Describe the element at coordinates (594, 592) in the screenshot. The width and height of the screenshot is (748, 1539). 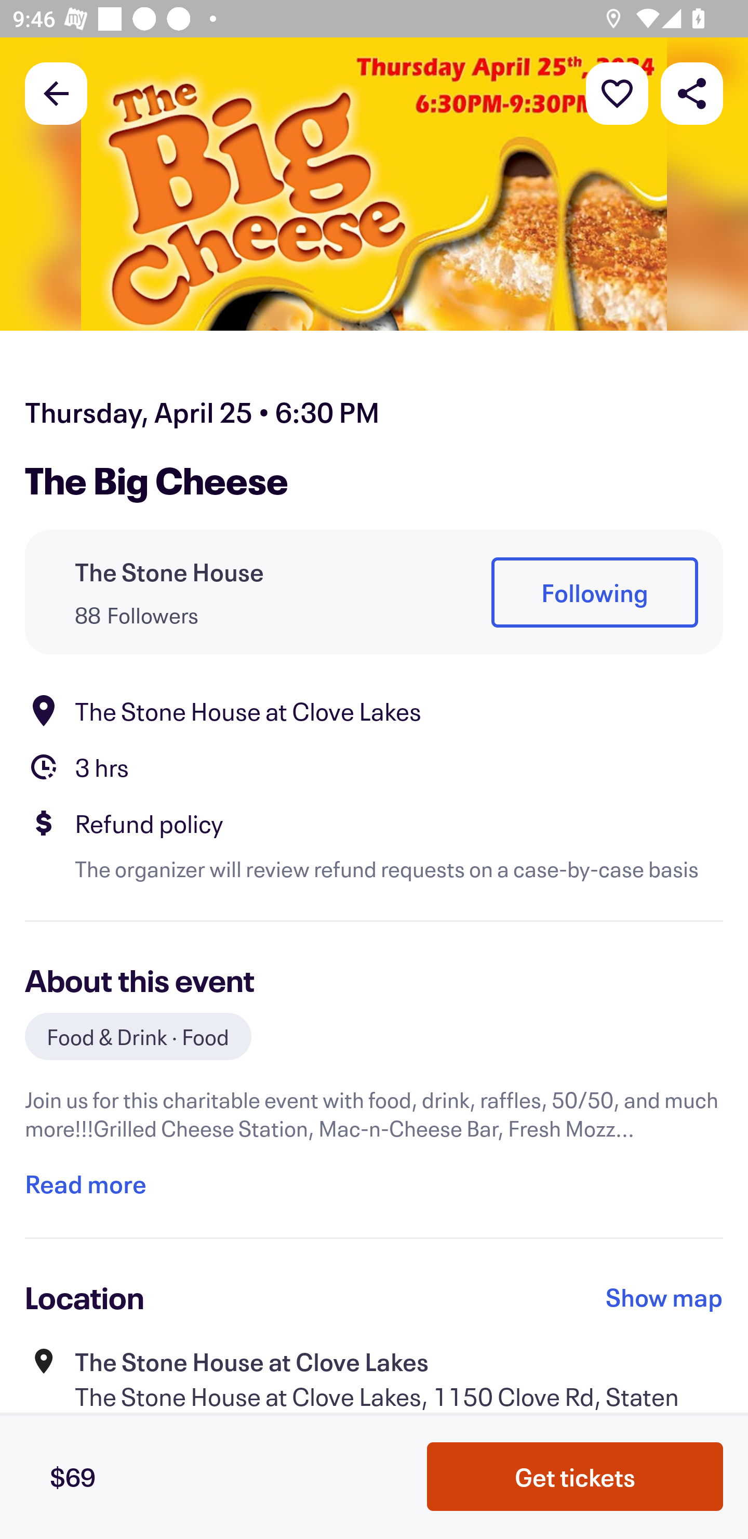
I see `Following` at that location.